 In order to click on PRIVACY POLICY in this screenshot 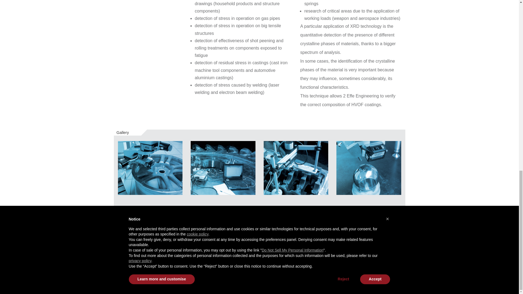, I will do `click(390, 259)`.